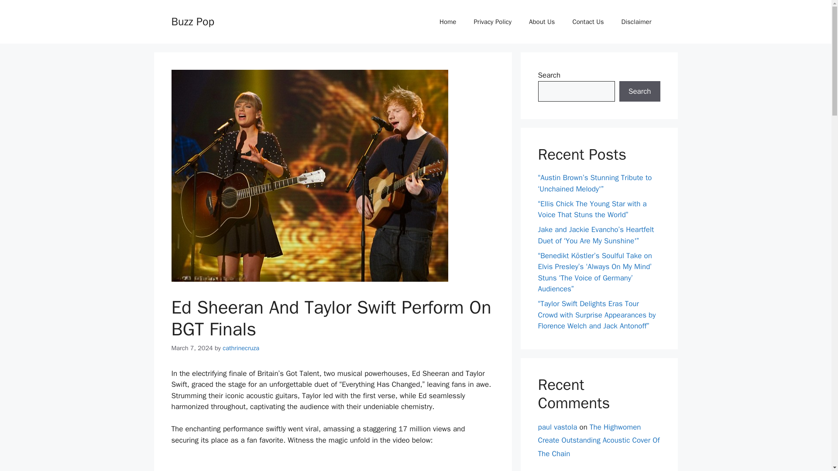 The image size is (838, 471). What do you see at coordinates (542, 22) in the screenshot?
I see `About Us` at bounding box center [542, 22].